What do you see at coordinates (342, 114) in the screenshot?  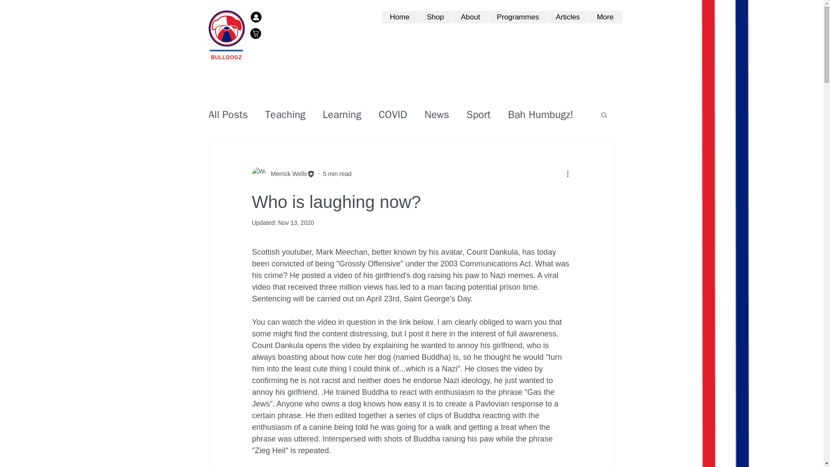 I see `Learning` at bounding box center [342, 114].